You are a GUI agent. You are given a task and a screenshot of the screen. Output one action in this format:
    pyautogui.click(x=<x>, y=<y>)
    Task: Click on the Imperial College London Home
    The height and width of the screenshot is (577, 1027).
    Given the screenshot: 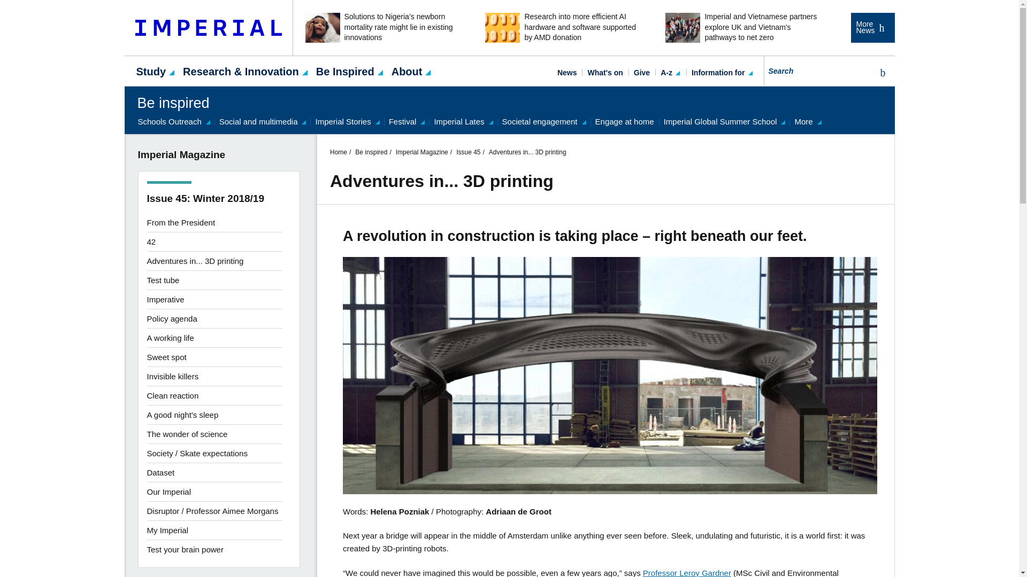 What is the action you would take?
    pyautogui.click(x=209, y=28)
    